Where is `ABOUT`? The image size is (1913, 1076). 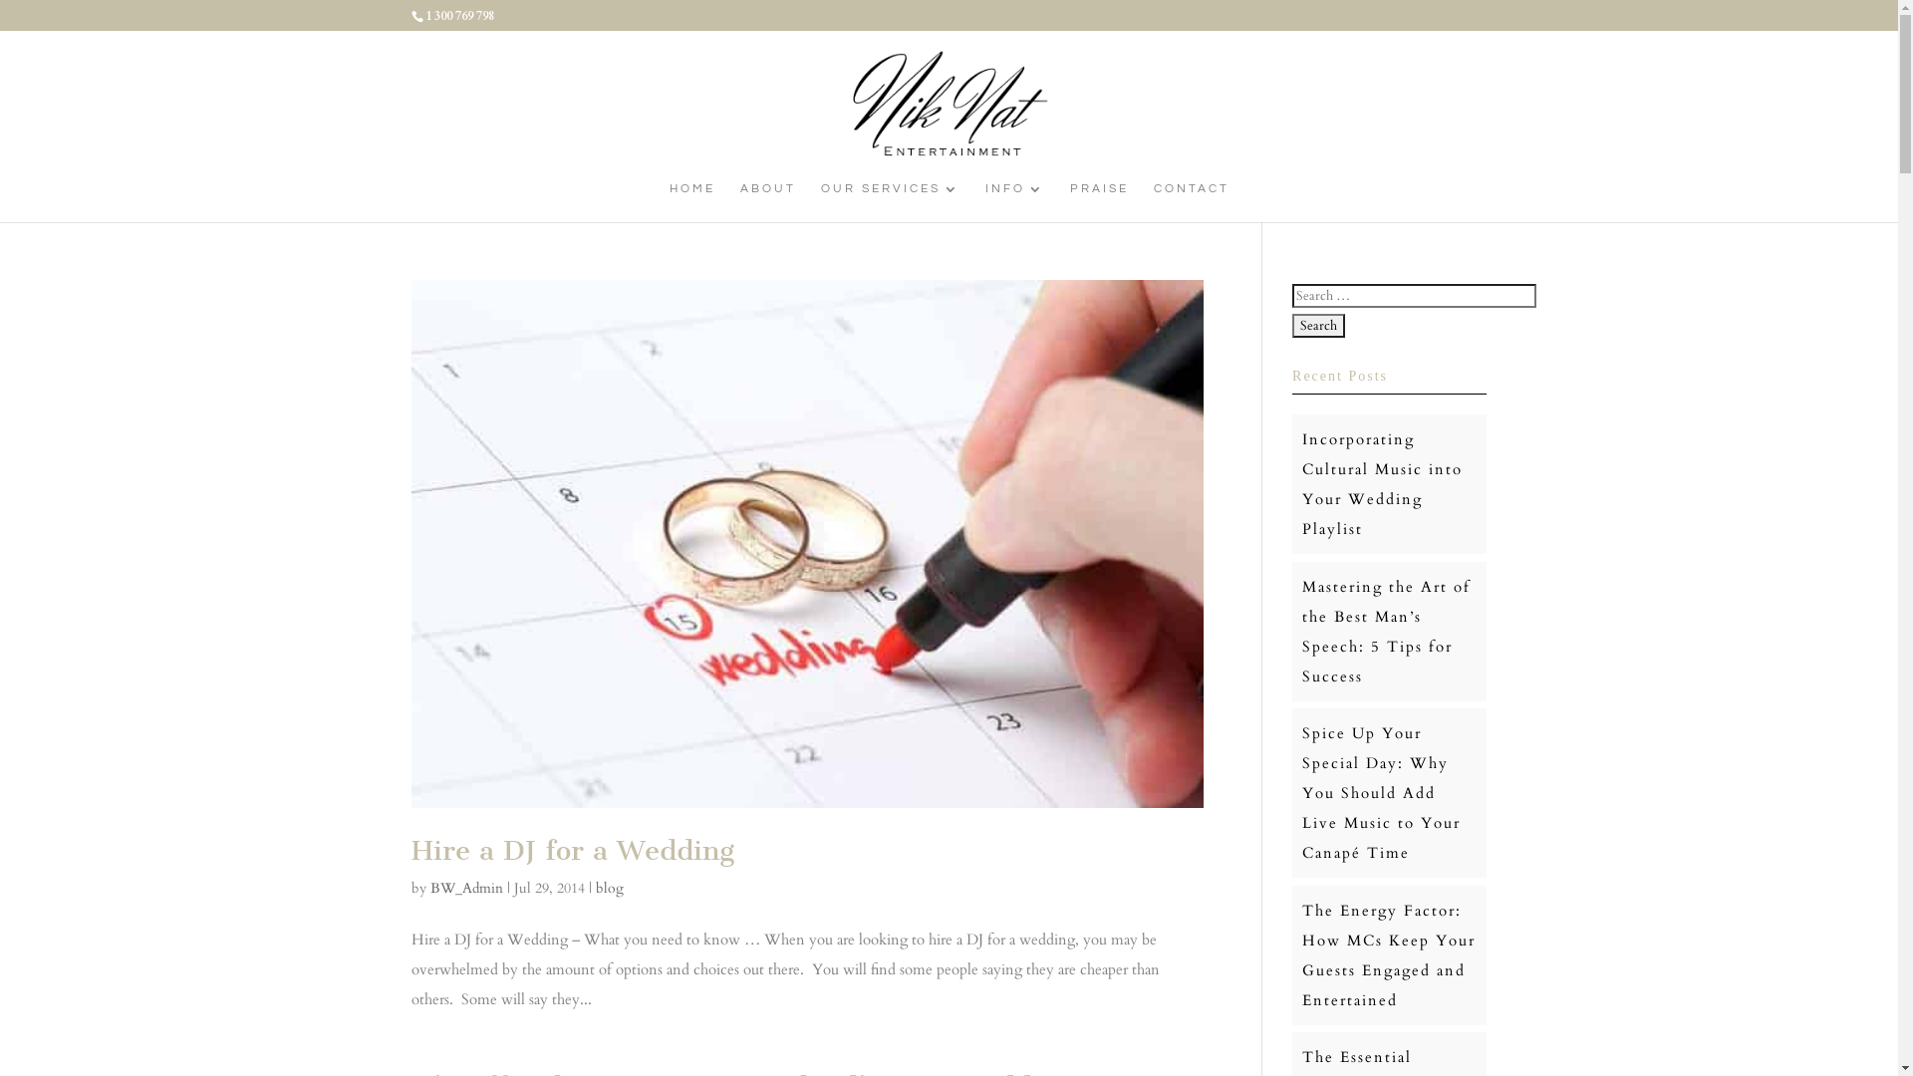
ABOUT is located at coordinates (767, 202).